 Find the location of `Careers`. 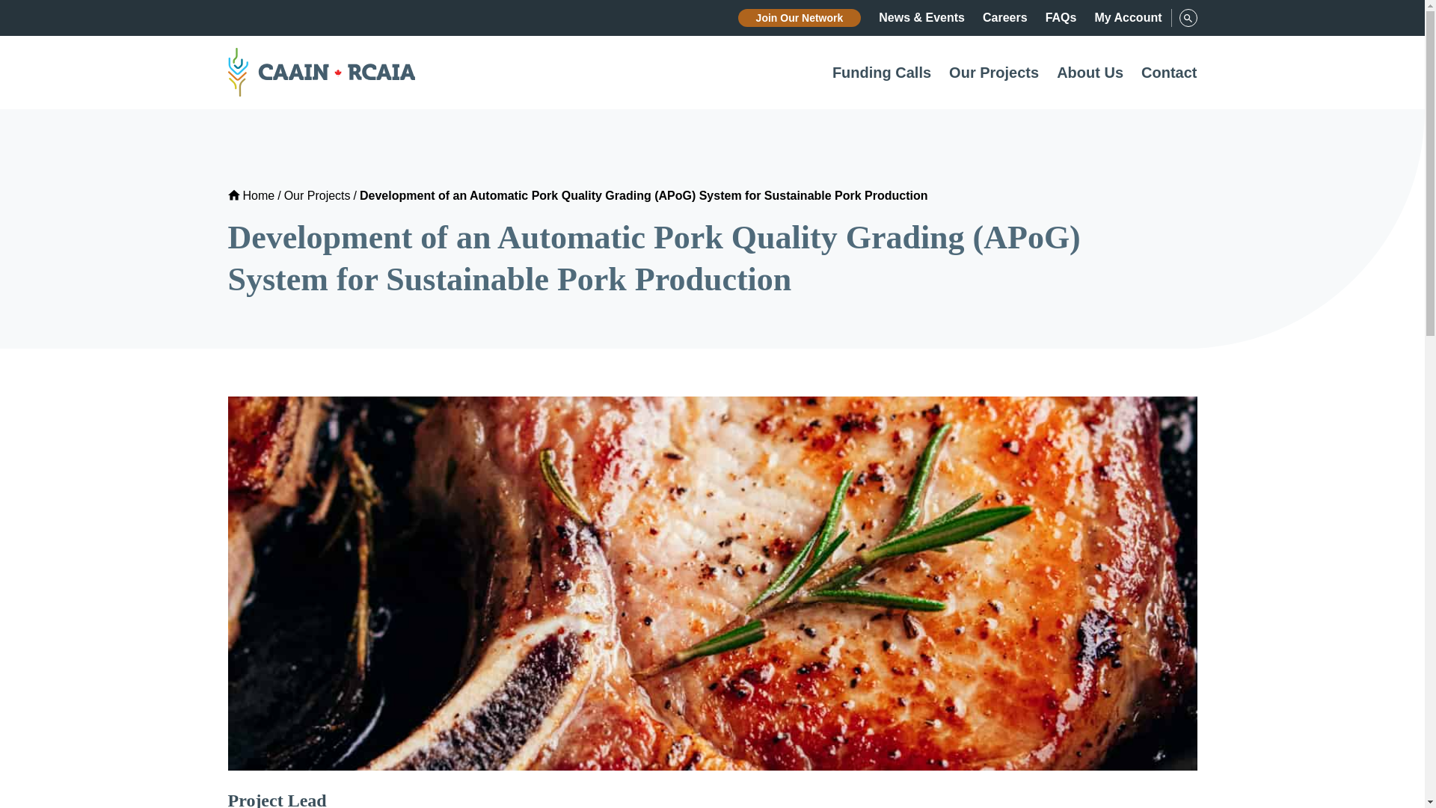

Careers is located at coordinates (1005, 18).